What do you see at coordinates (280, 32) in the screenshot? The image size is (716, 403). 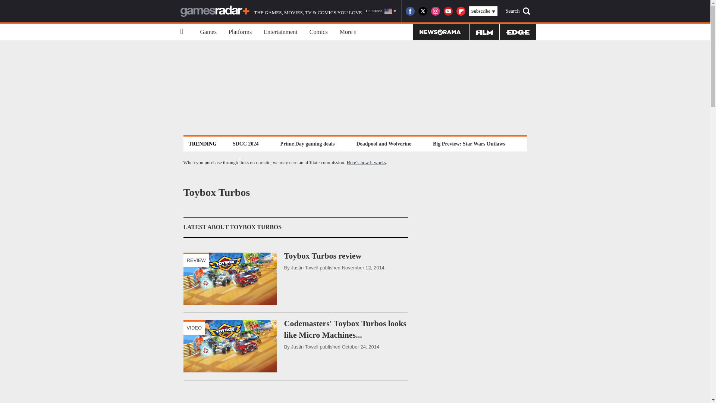 I see `Entertainment` at bounding box center [280, 32].